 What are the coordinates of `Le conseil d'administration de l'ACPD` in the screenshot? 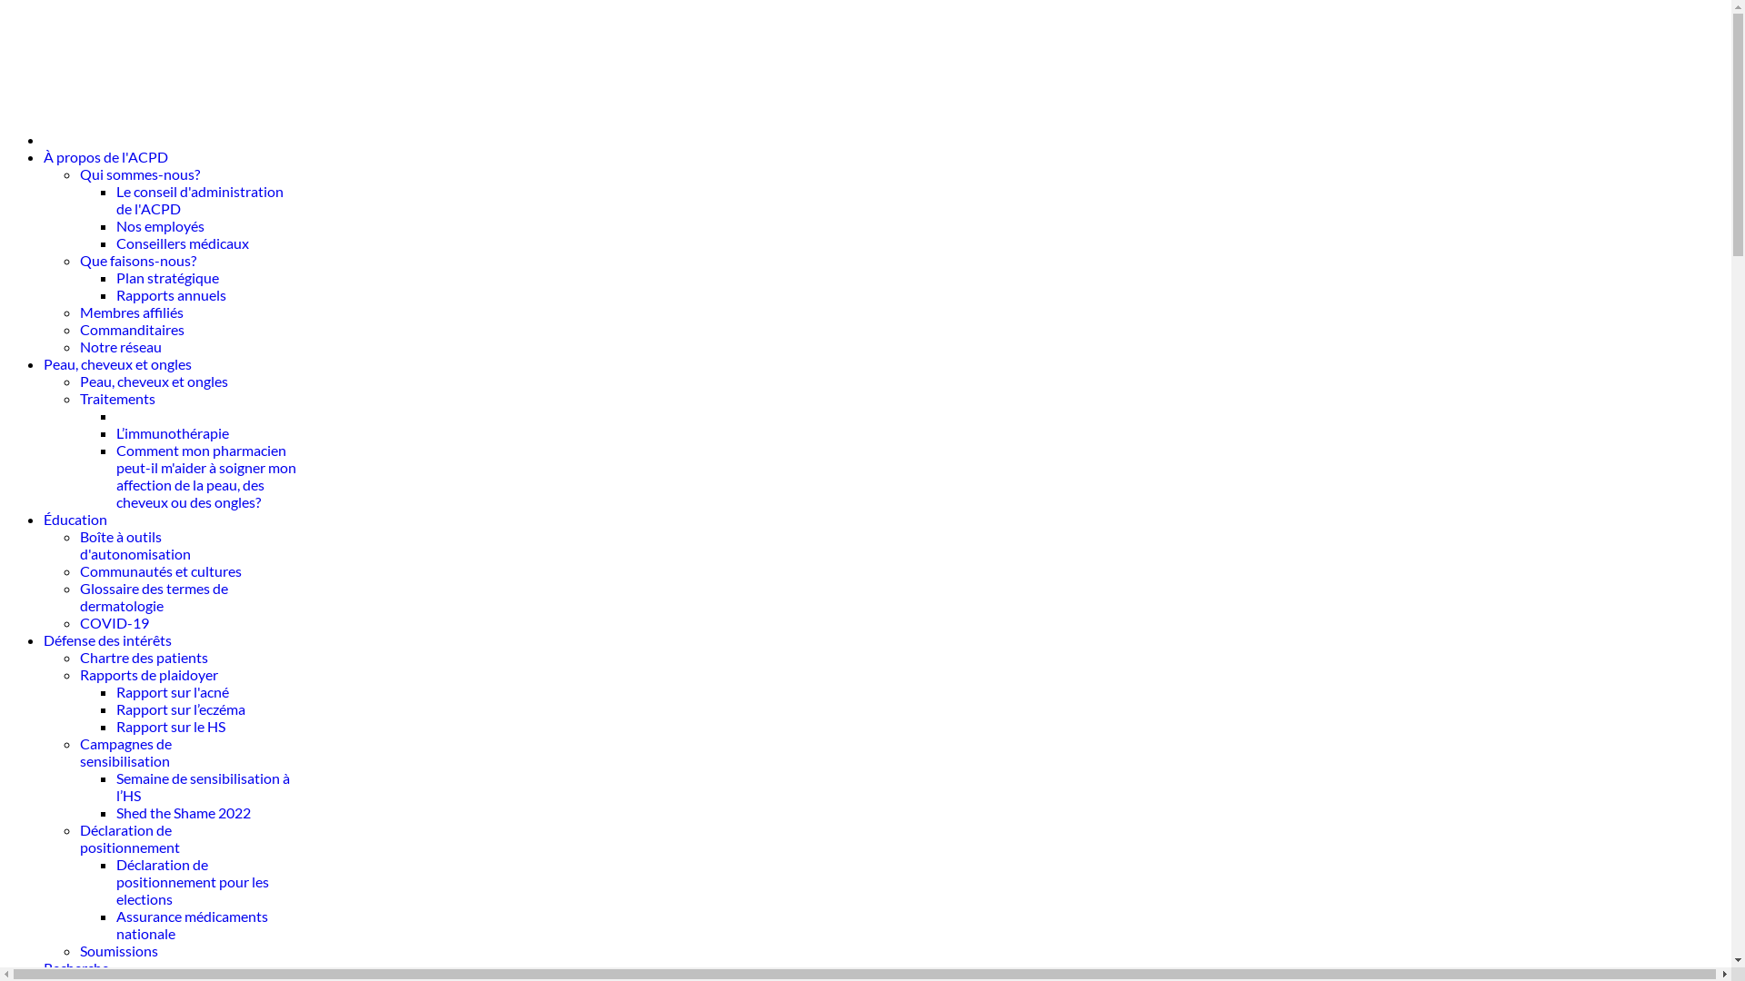 It's located at (200, 200).